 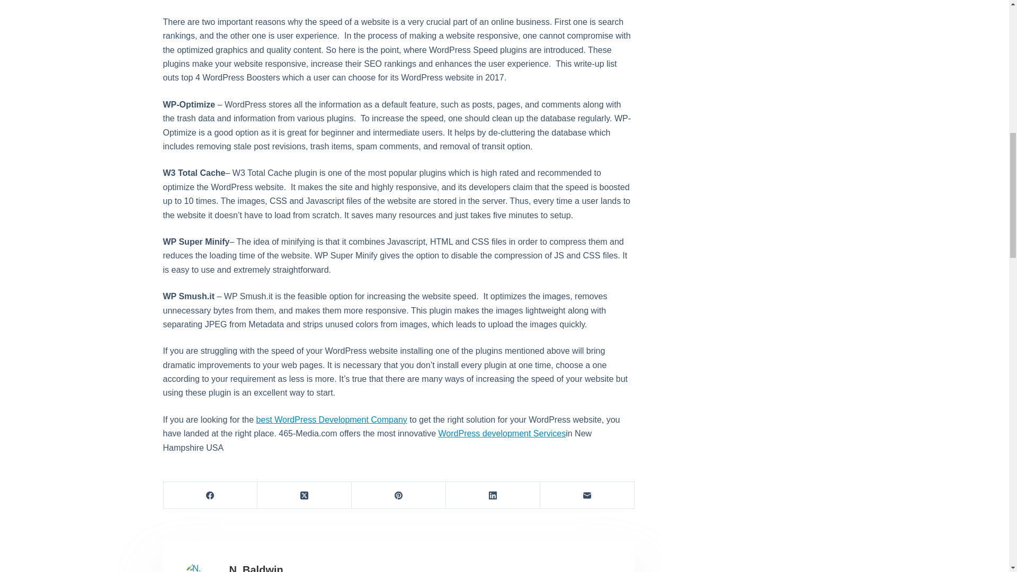 What do you see at coordinates (332, 419) in the screenshot?
I see `best WordPress Development Company` at bounding box center [332, 419].